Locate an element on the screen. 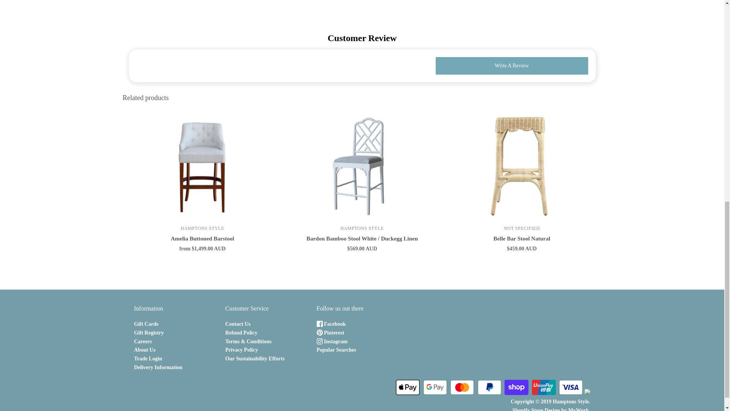 This screenshot has width=730, height=411. Apple Pay is located at coordinates (408, 387).